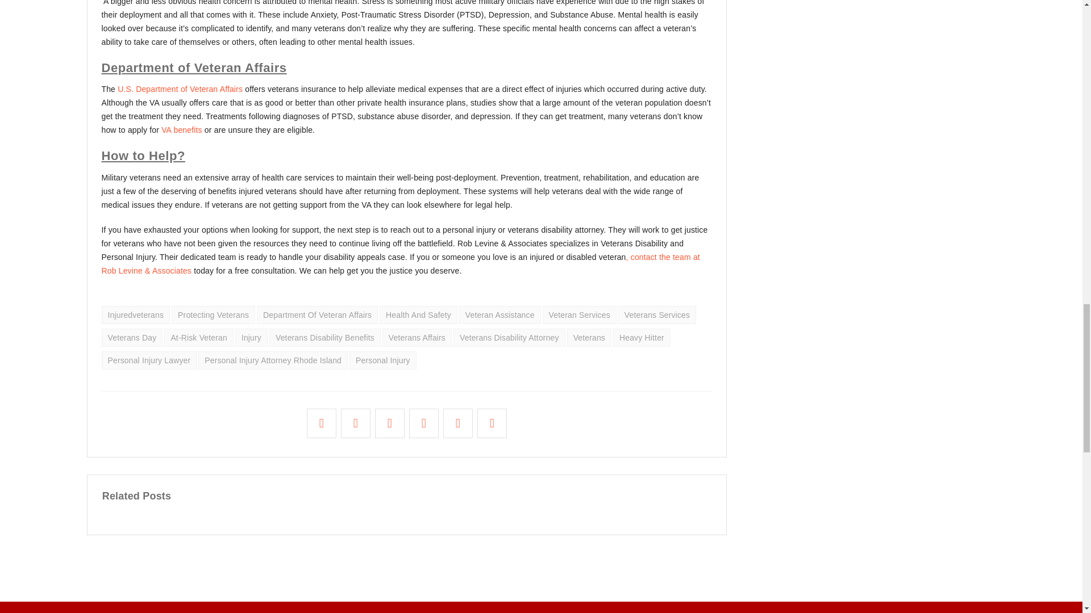 This screenshot has width=1091, height=613. I want to click on Share on LinkedIn, so click(355, 423).